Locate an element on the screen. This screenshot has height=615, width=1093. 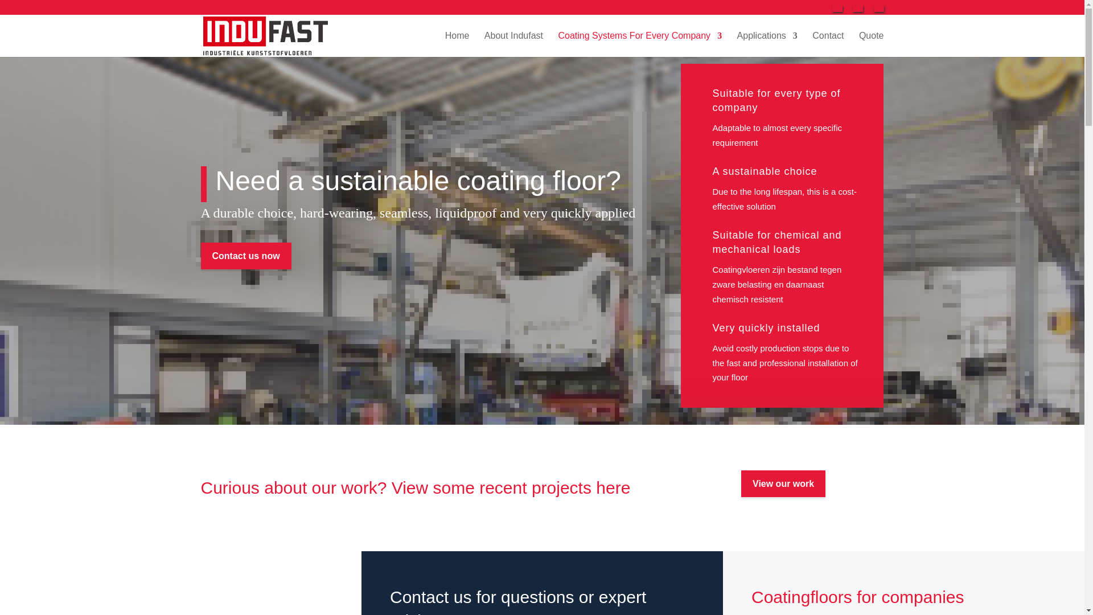
Contact is located at coordinates (828, 44).